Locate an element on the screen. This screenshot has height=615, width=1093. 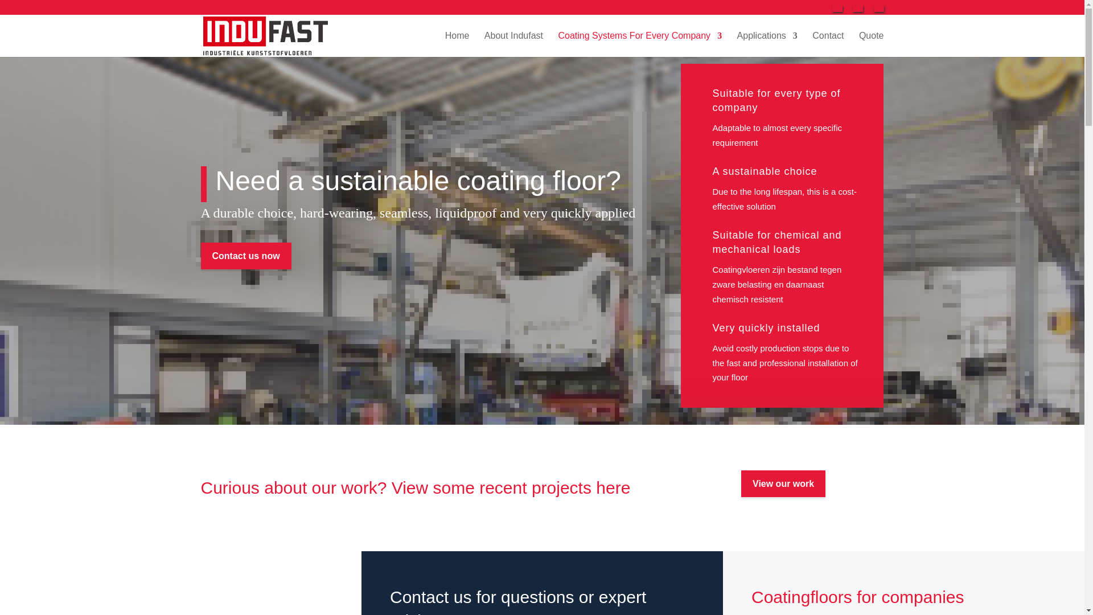
Contact is located at coordinates (828, 44).